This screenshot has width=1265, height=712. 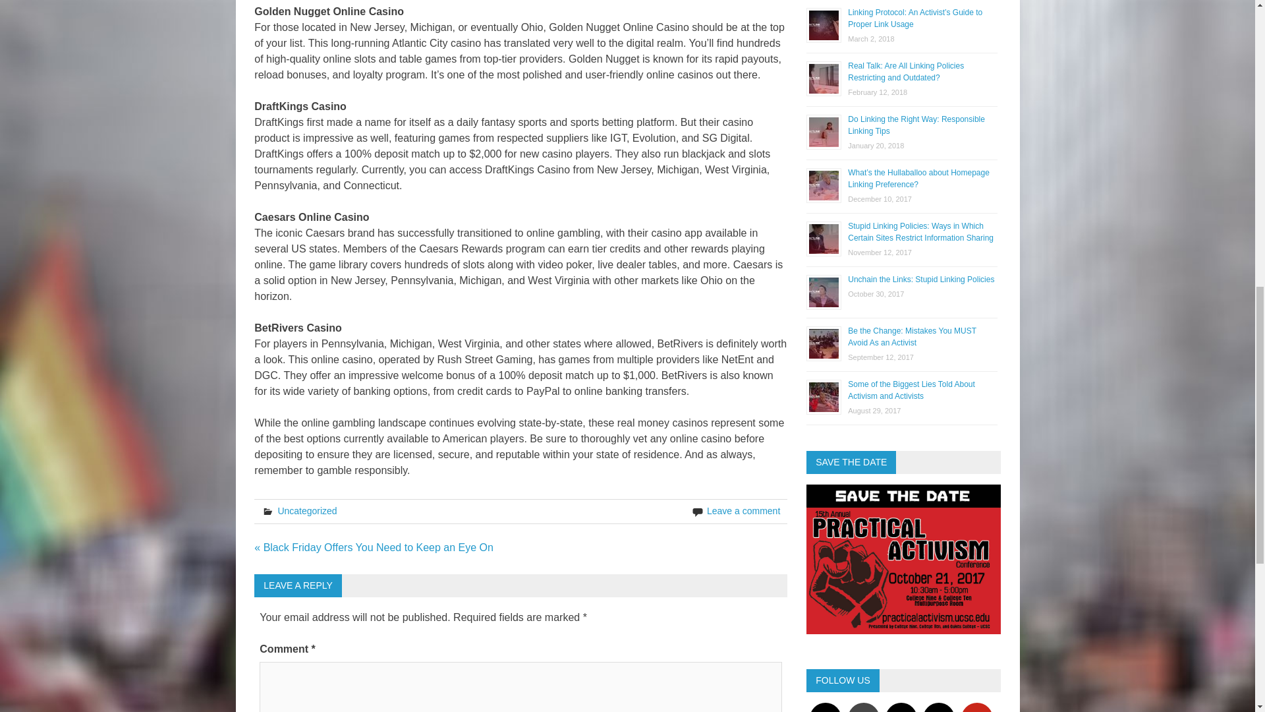 What do you see at coordinates (743, 510) in the screenshot?
I see `Leave a comment` at bounding box center [743, 510].